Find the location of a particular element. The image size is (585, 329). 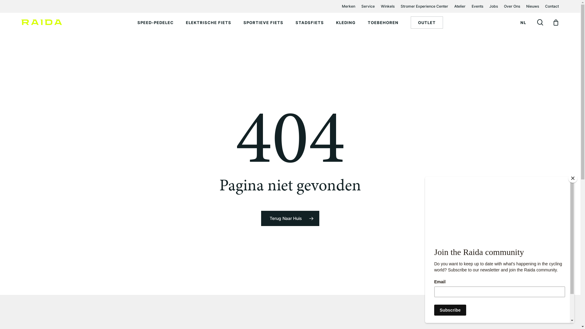

ELEKTRISCHE FIETS is located at coordinates (208, 23).